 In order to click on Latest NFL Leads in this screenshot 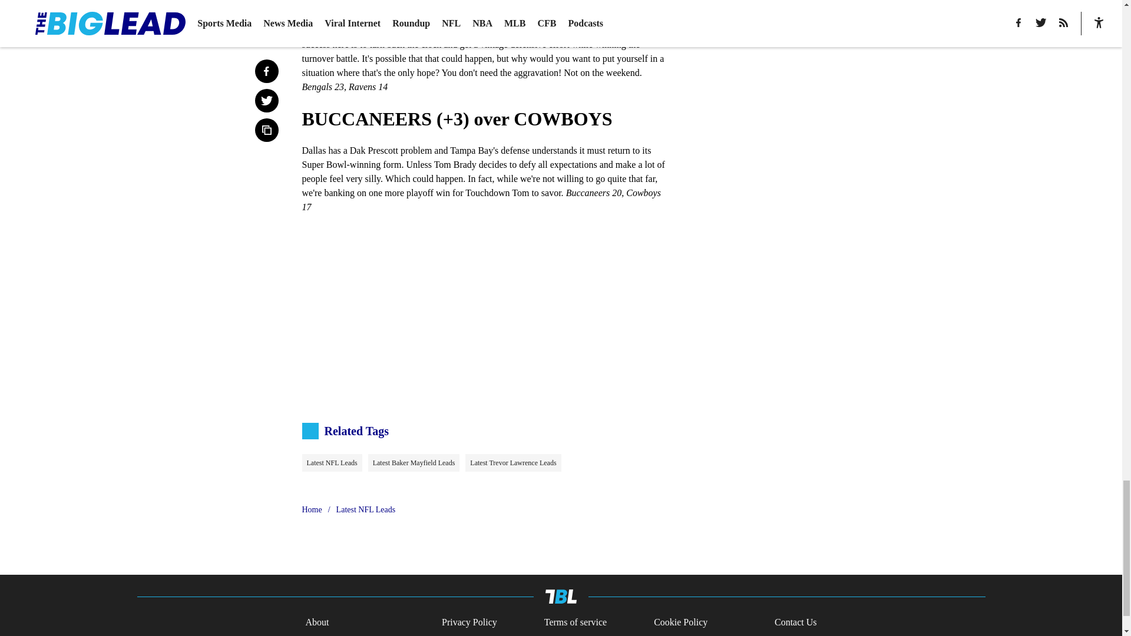, I will do `click(366, 510)`.